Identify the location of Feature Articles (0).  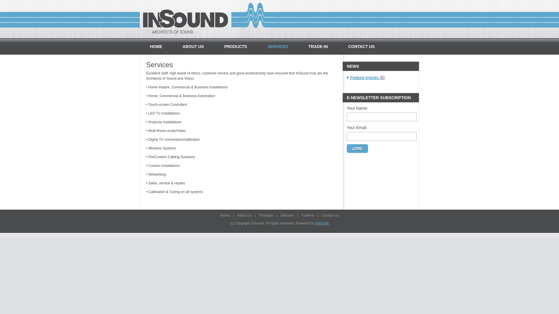
(376, 78).